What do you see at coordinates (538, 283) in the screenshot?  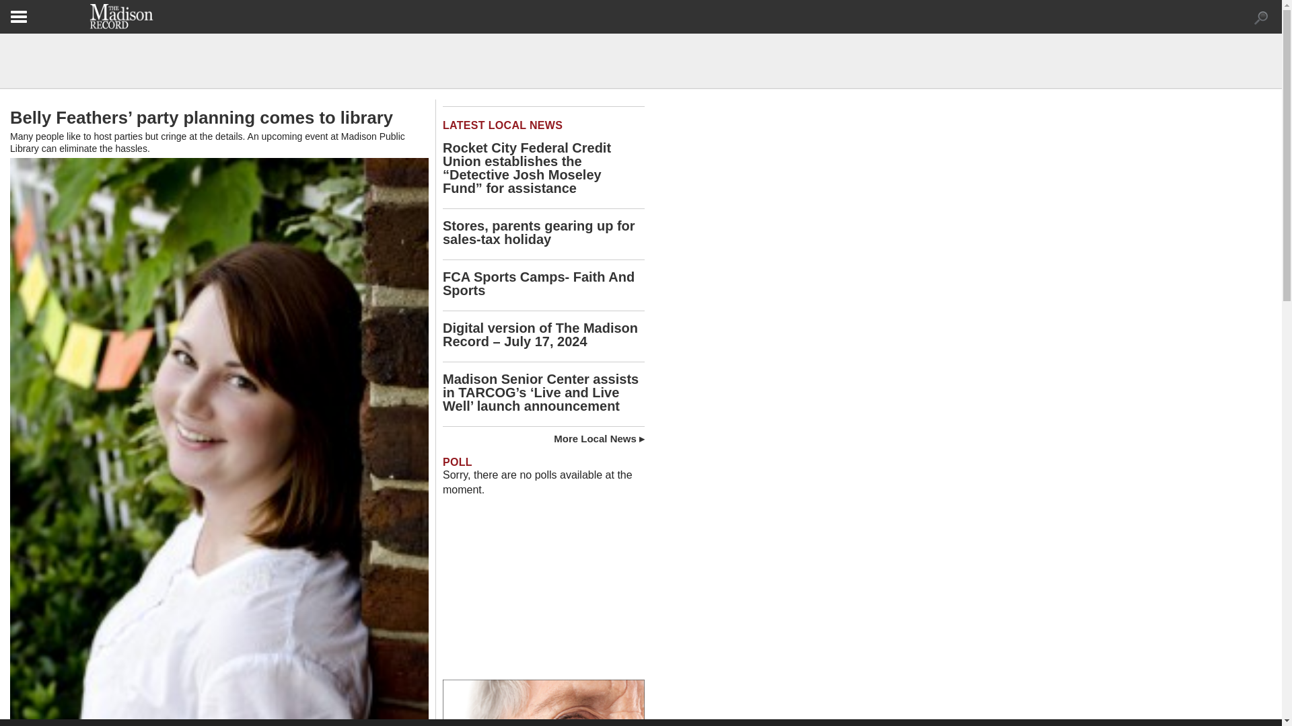 I see `FCA Sports Camps- Faith And Sports` at bounding box center [538, 283].